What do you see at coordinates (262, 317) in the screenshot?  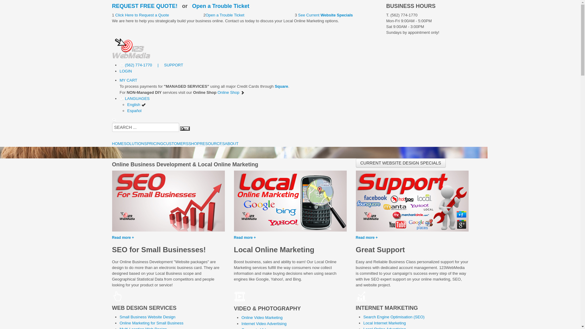 I see `Online Video Marketing` at bounding box center [262, 317].